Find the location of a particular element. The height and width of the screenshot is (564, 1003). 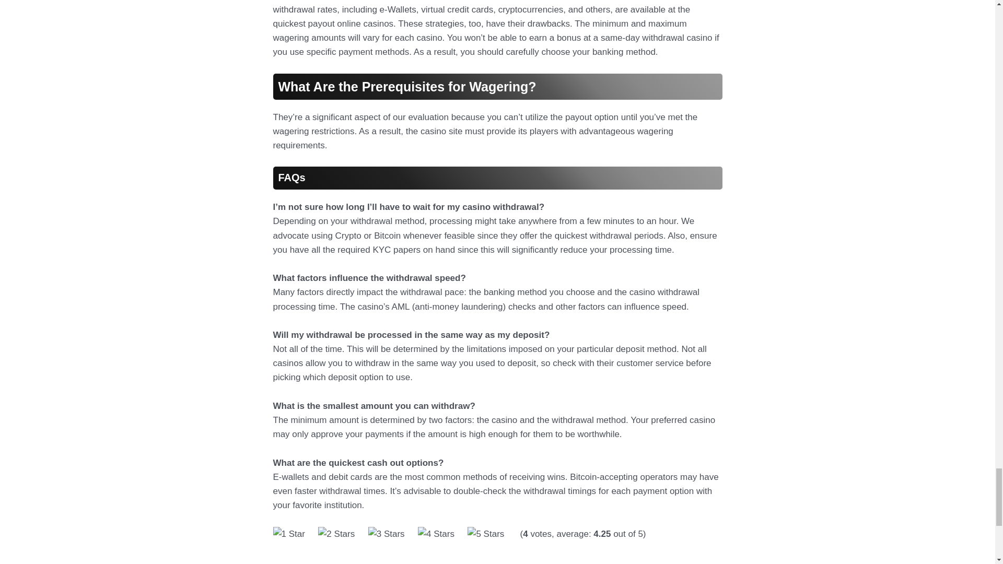

1 Star is located at coordinates (288, 534).